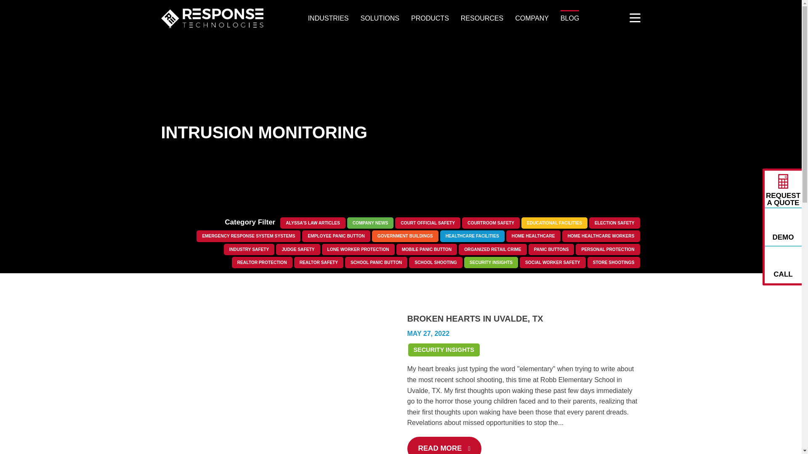  Describe the element at coordinates (328, 18) in the screenshot. I see `INDUSTRIES` at that location.